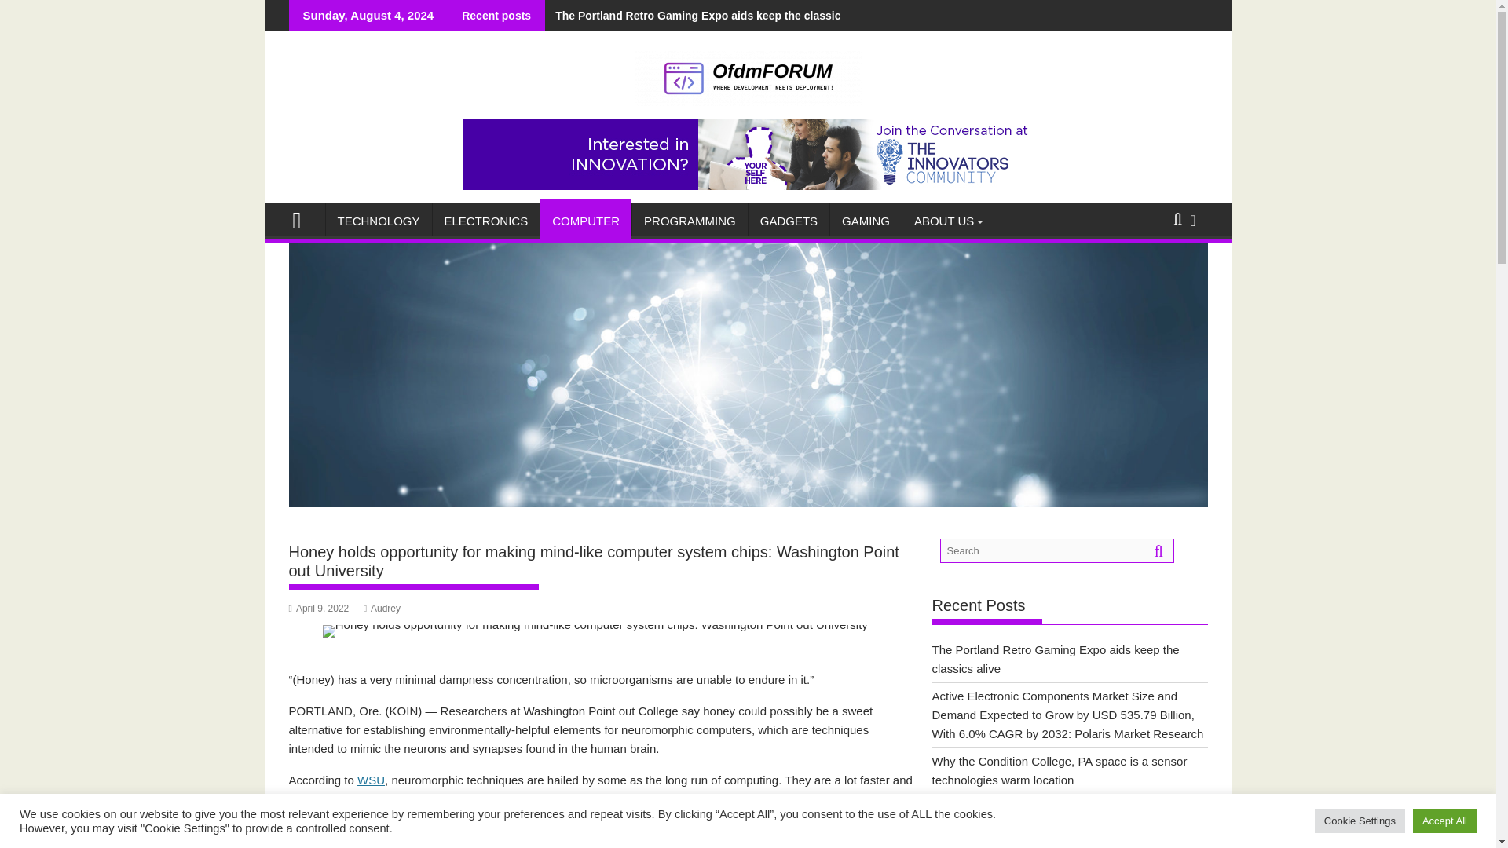 Image resolution: width=1508 pixels, height=848 pixels. Describe the element at coordinates (944, 221) in the screenshot. I see `ABOUT US` at that location.